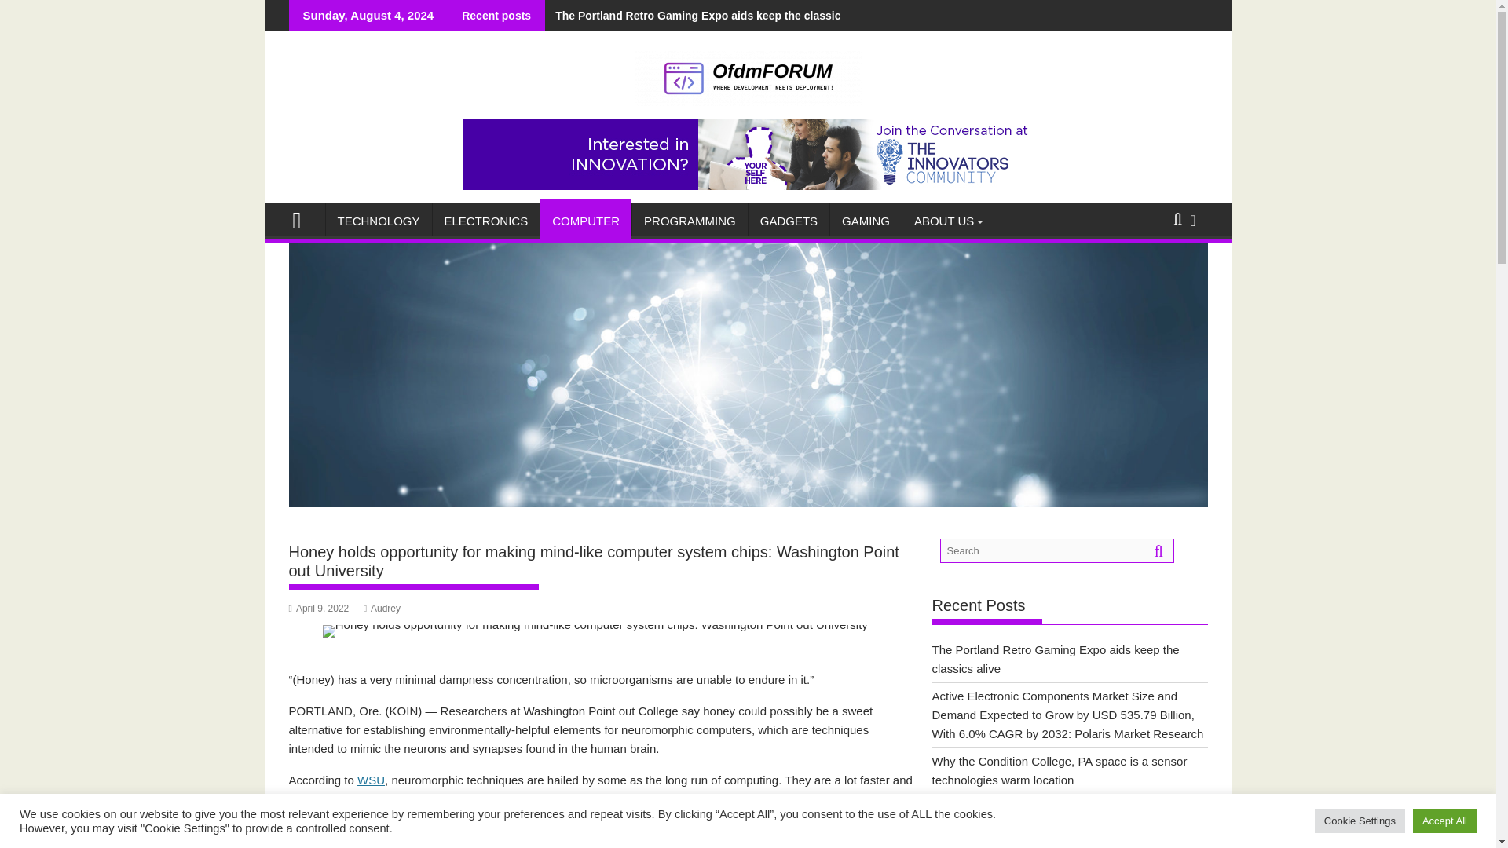 Image resolution: width=1508 pixels, height=848 pixels. Describe the element at coordinates (944, 221) in the screenshot. I see `ABOUT US` at that location.